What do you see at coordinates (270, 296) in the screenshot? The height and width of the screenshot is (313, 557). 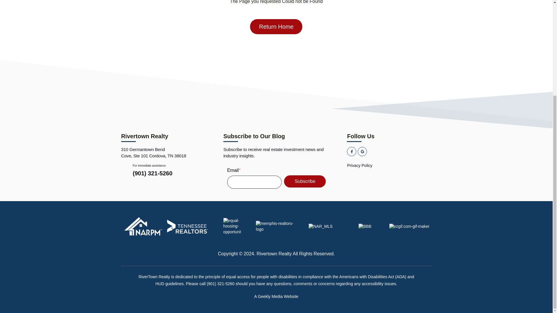 I see `Geekly Media` at bounding box center [270, 296].